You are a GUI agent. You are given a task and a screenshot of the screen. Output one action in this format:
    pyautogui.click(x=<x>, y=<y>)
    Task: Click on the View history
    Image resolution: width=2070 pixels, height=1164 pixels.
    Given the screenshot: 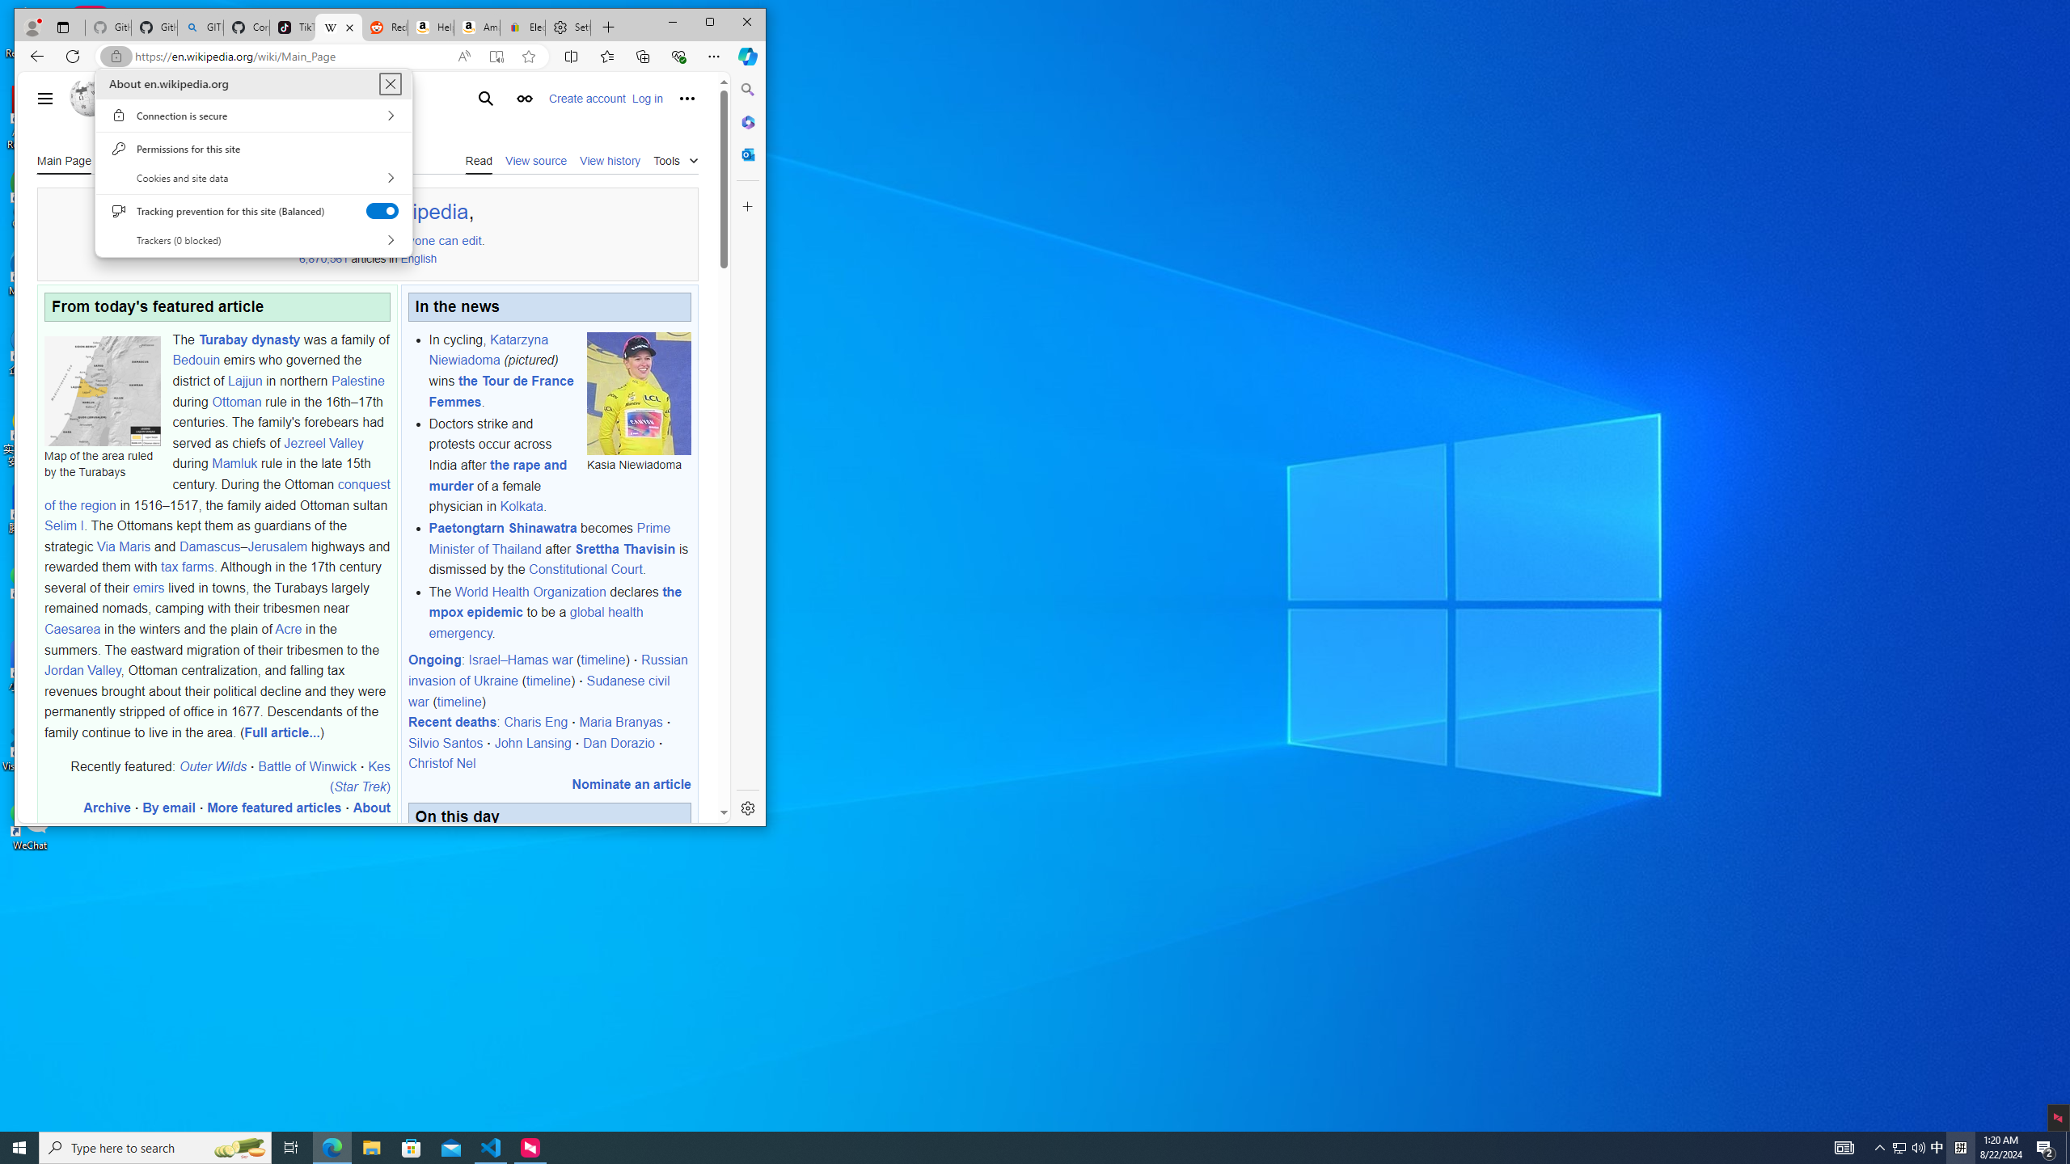 What is the action you would take?
    pyautogui.click(x=610, y=160)
    